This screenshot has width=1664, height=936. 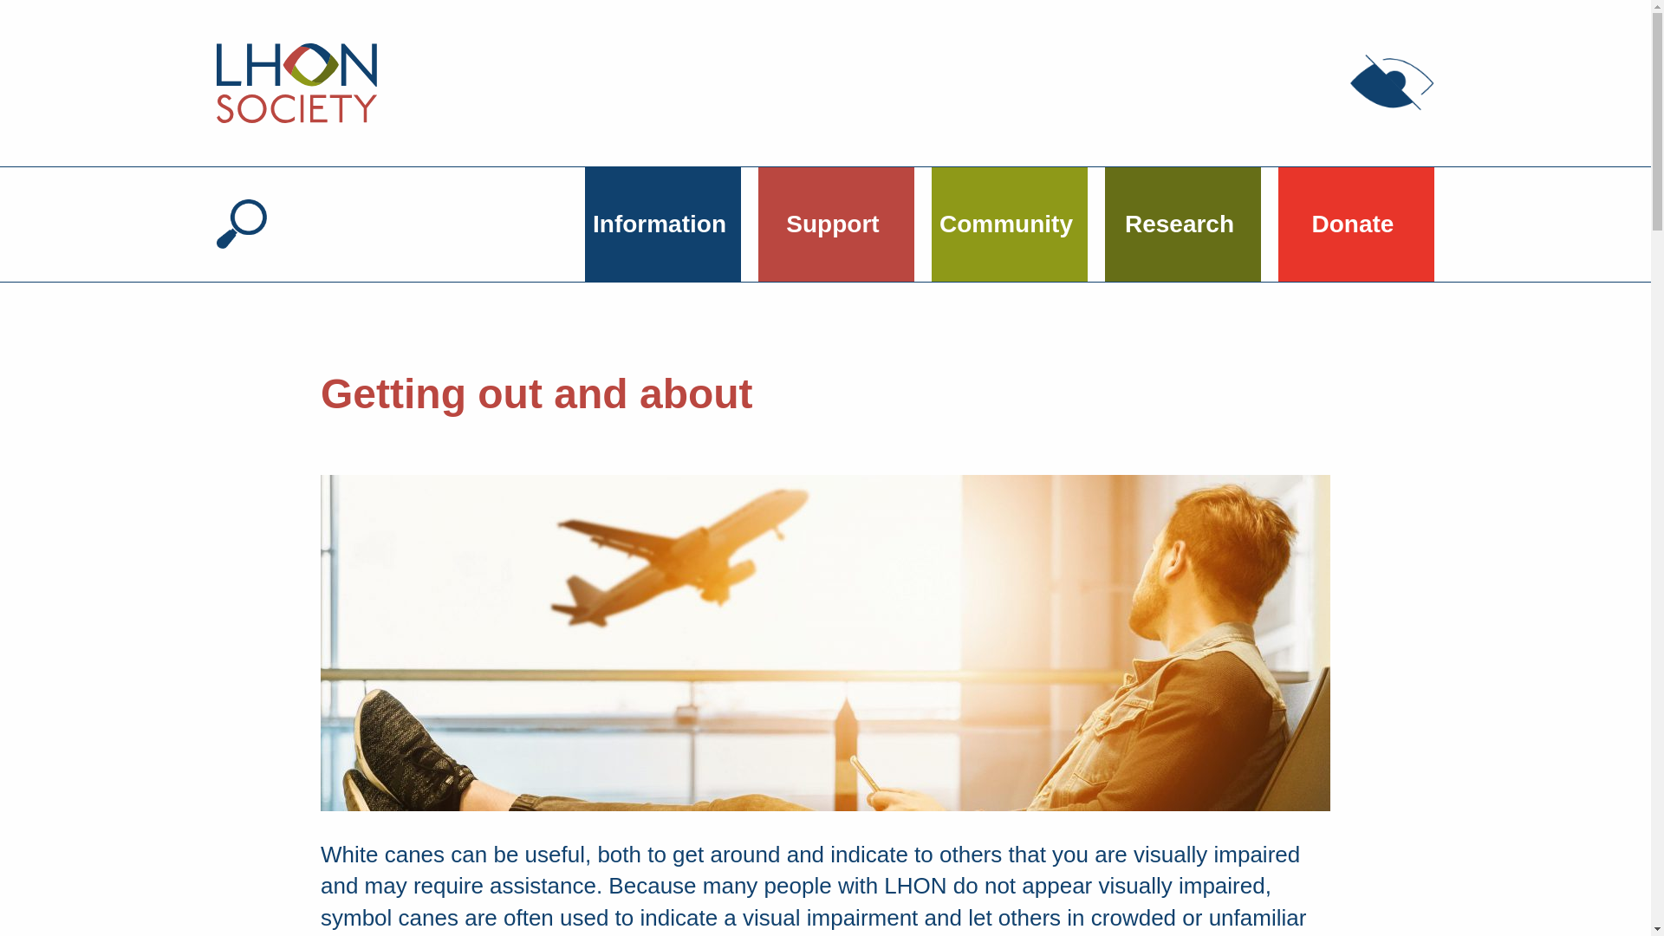 What do you see at coordinates (662, 224) in the screenshot?
I see `Information` at bounding box center [662, 224].